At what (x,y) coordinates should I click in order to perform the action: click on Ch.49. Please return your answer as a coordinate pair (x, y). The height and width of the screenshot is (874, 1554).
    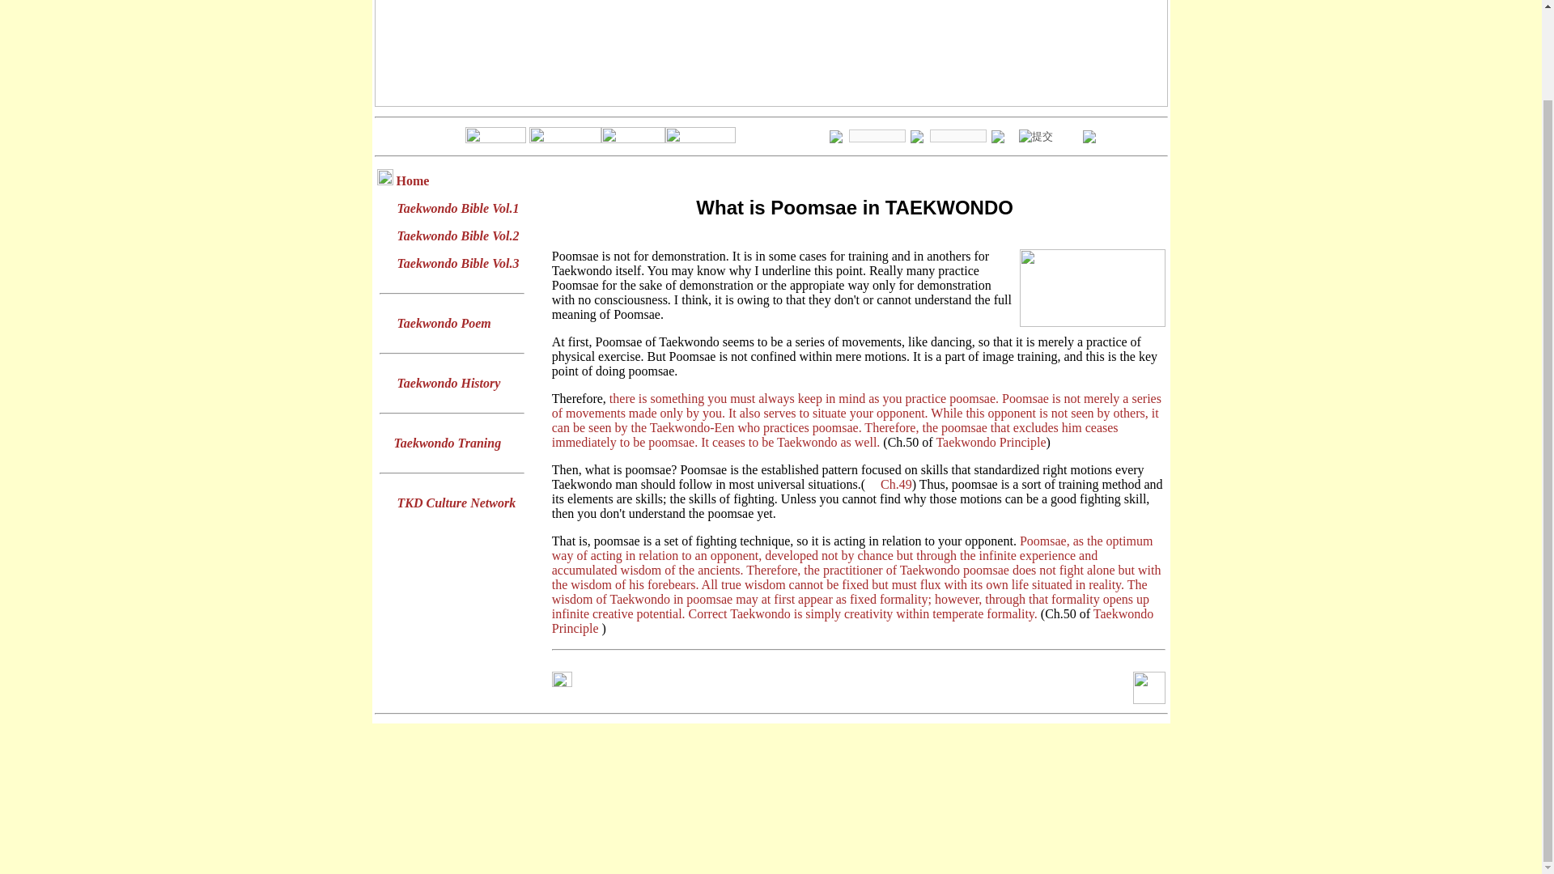
    Looking at the image, I should click on (897, 484).